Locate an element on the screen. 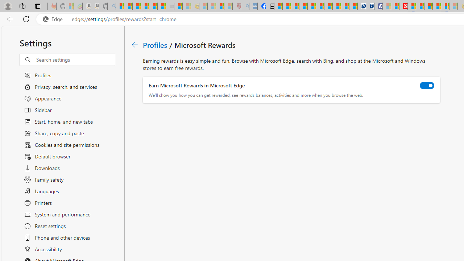 The image size is (464, 261). New Report Confirms 2023 Was Record Hot | Watch is located at coordinates (153, 7).